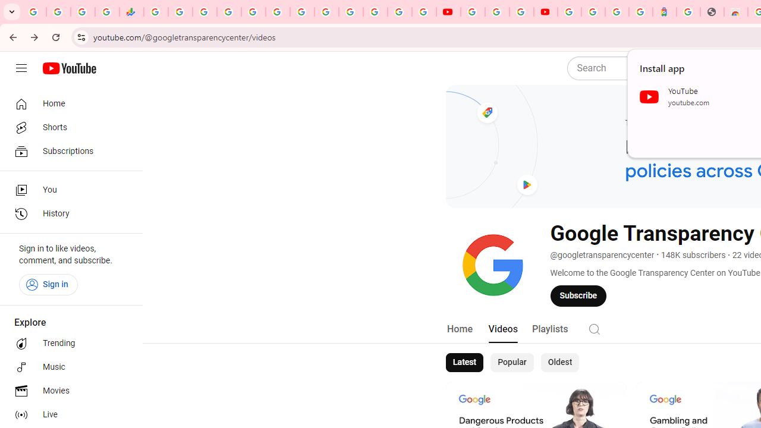  I want to click on Latest, so click(464, 363).